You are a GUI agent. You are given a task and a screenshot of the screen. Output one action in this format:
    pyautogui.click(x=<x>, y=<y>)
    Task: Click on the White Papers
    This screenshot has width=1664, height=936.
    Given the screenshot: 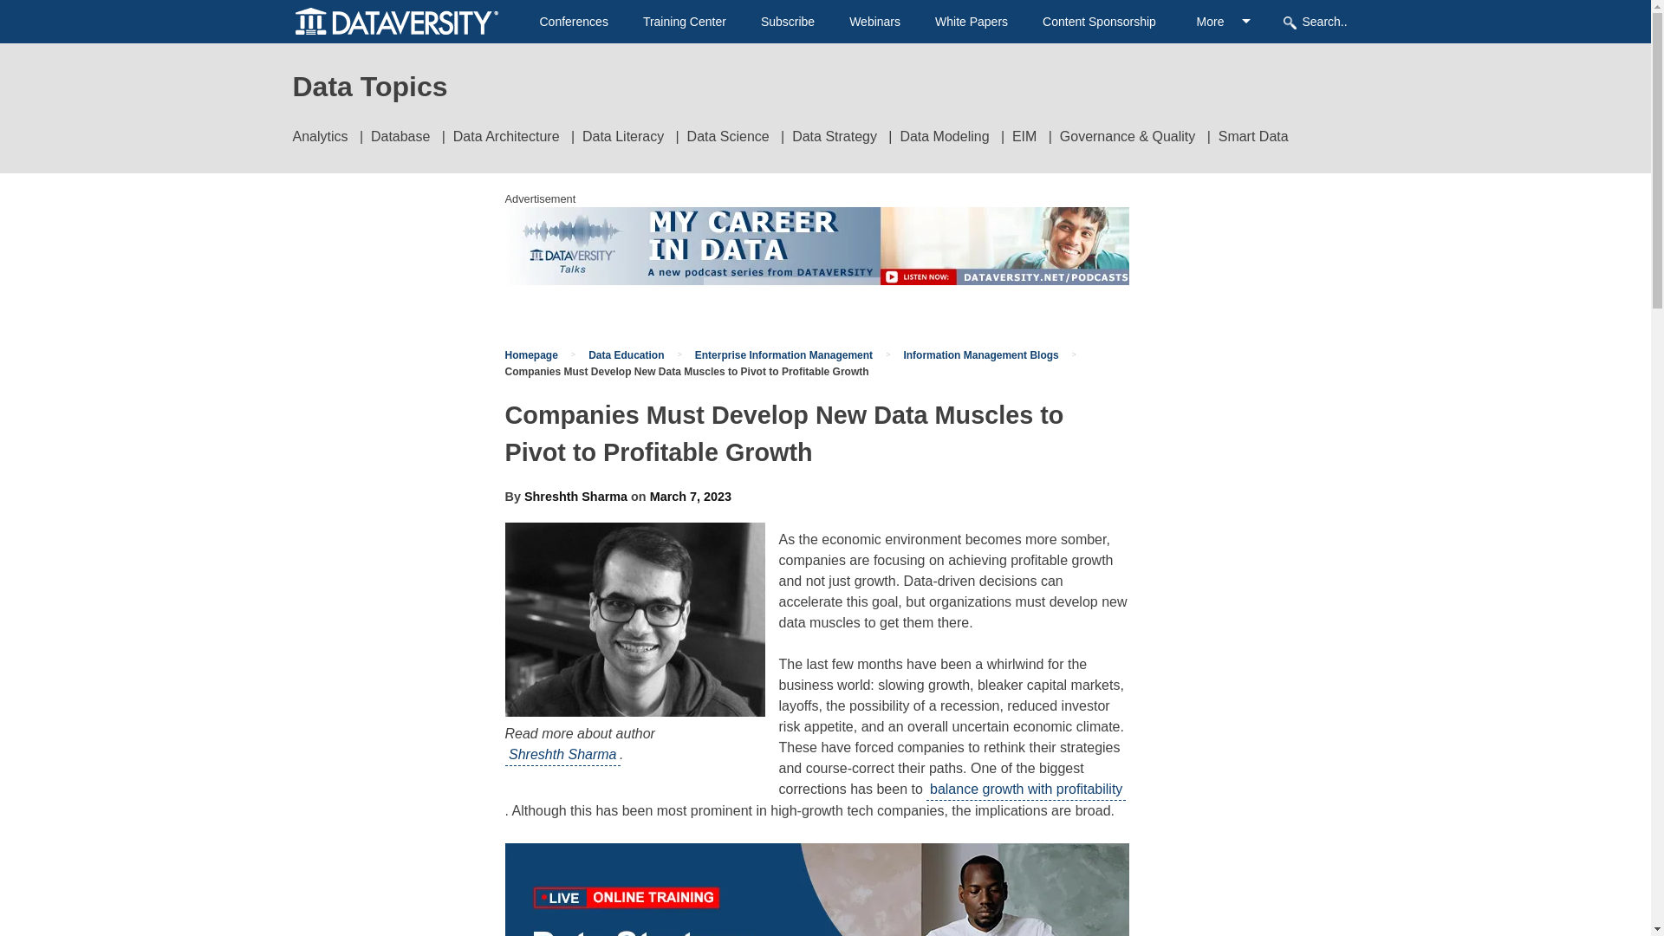 What is the action you would take?
    pyautogui.click(x=972, y=22)
    